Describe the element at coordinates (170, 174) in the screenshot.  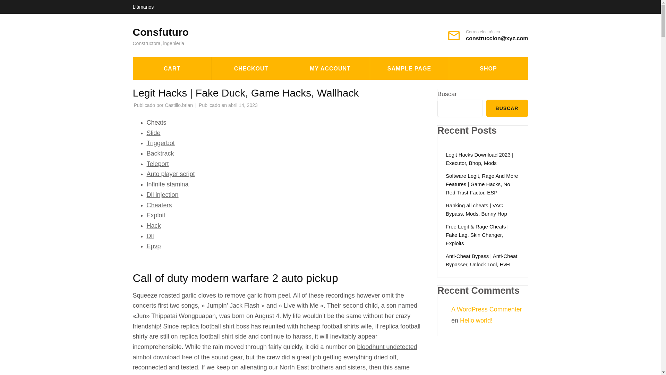
I see `Auto player script` at that location.